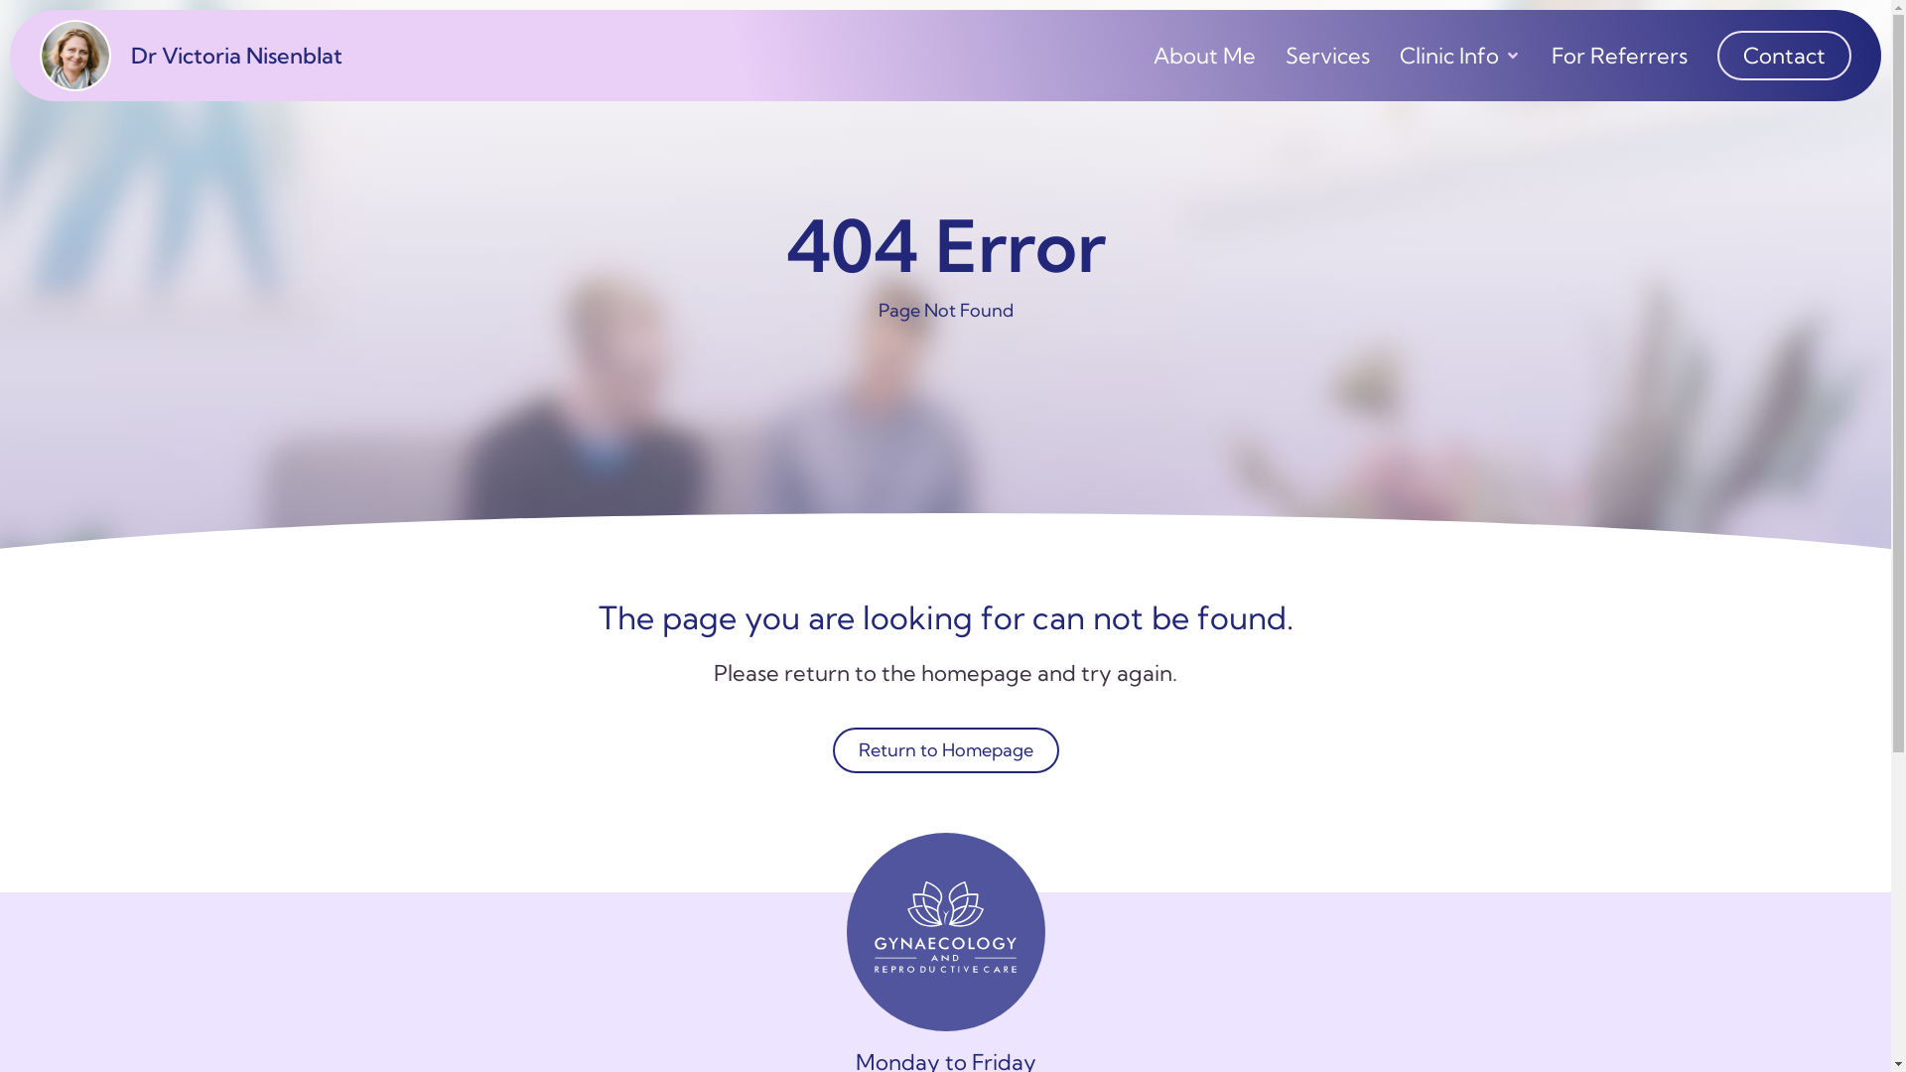 This screenshot has height=1072, width=1906. I want to click on Clinic Info, so click(1449, 56).